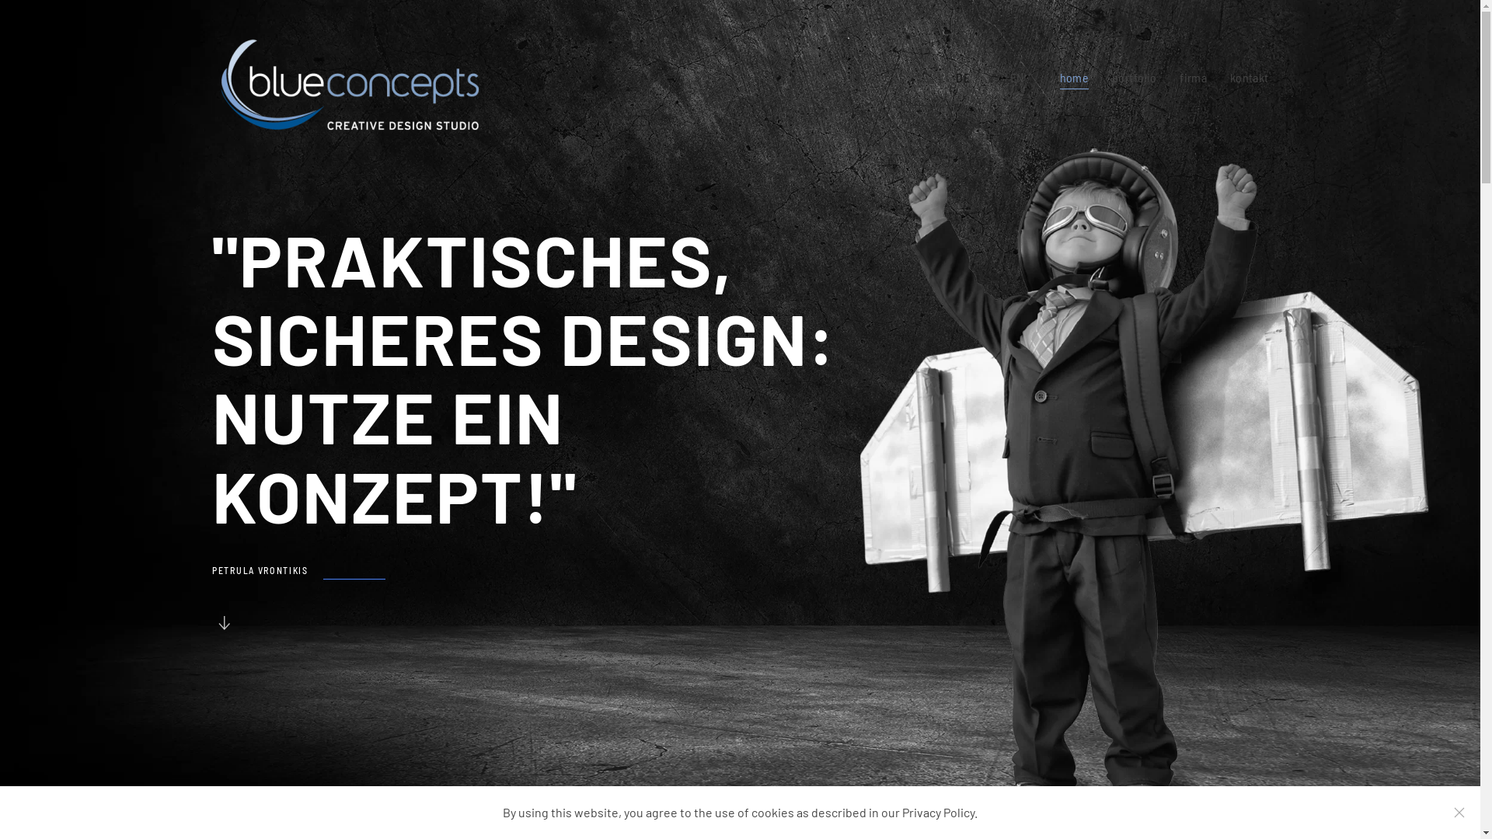  What do you see at coordinates (1017, 78) in the screenshot?
I see `EN` at bounding box center [1017, 78].